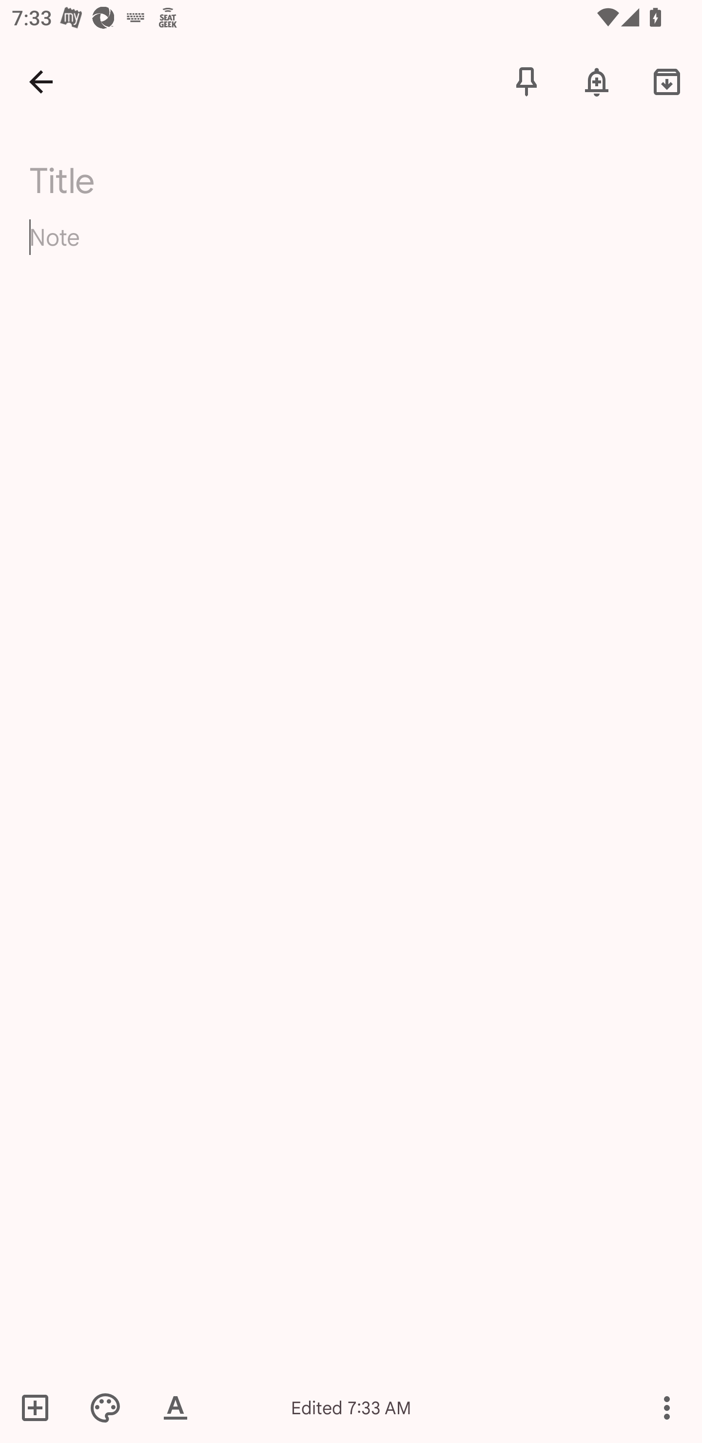 This screenshot has width=702, height=1443. I want to click on Note, so click(351, 252).